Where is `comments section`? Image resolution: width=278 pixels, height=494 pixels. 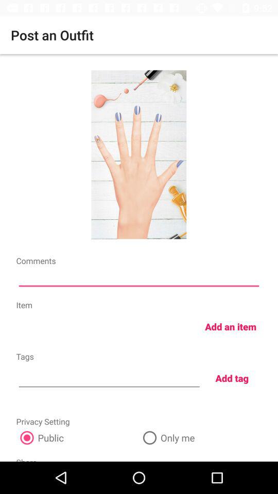
comments section is located at coordinates (139, 279).